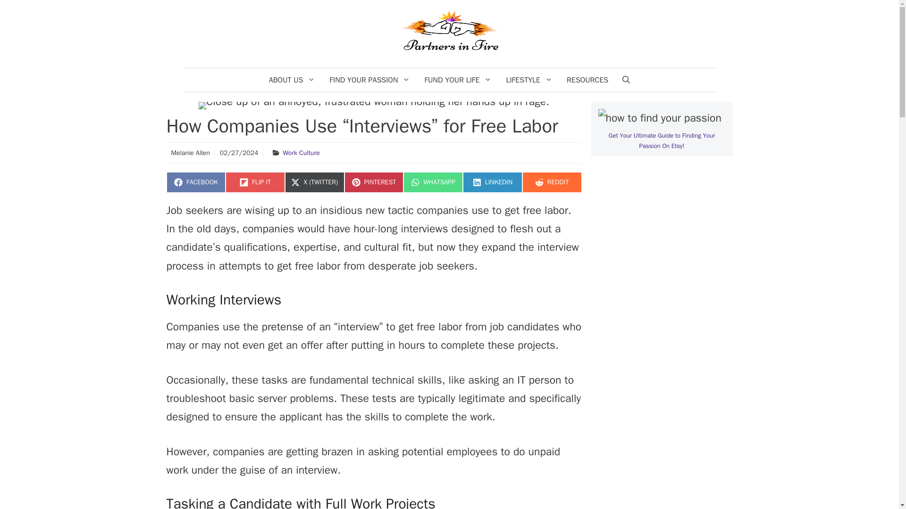 This screenshot has width=906, height=509. I want to click on ABOUT US, so click(529, 80).